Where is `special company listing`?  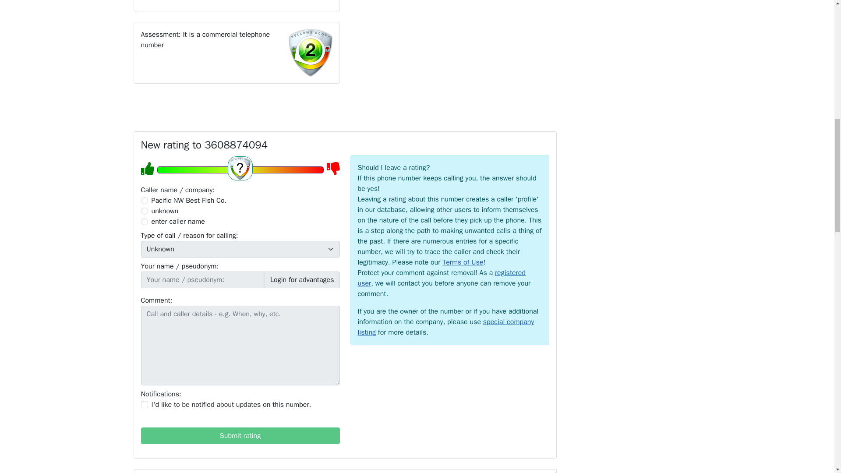 special company listing is located at coordinates (446, 327).